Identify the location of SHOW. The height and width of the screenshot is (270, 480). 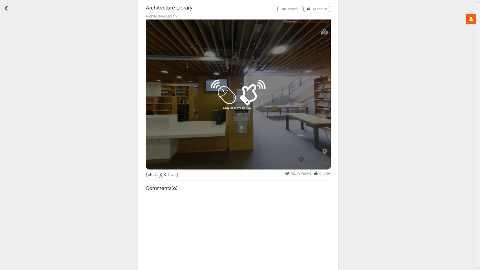
(12, 237).